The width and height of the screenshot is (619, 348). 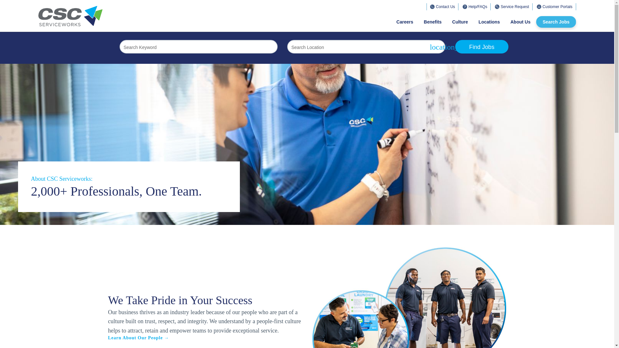 I want to click on Contact Us, so click(x=443, y=6).